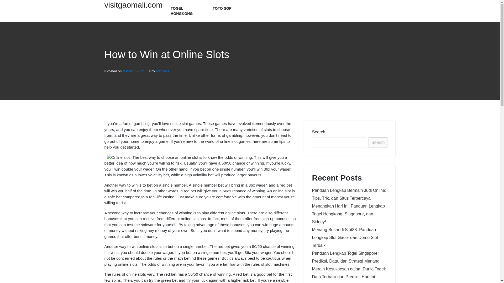  I want to click on Search, so click(378, 142).